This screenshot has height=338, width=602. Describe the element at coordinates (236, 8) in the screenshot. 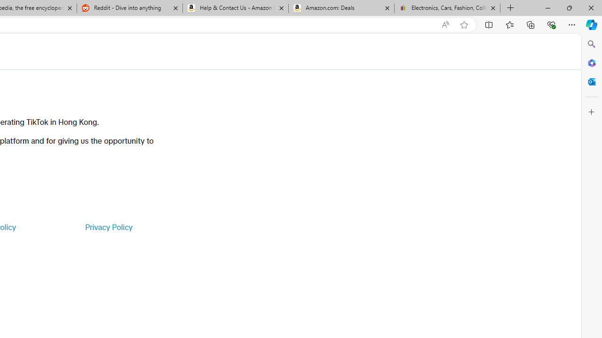

I see `Help & Contact Us - Amazon Customer Service` at that location.